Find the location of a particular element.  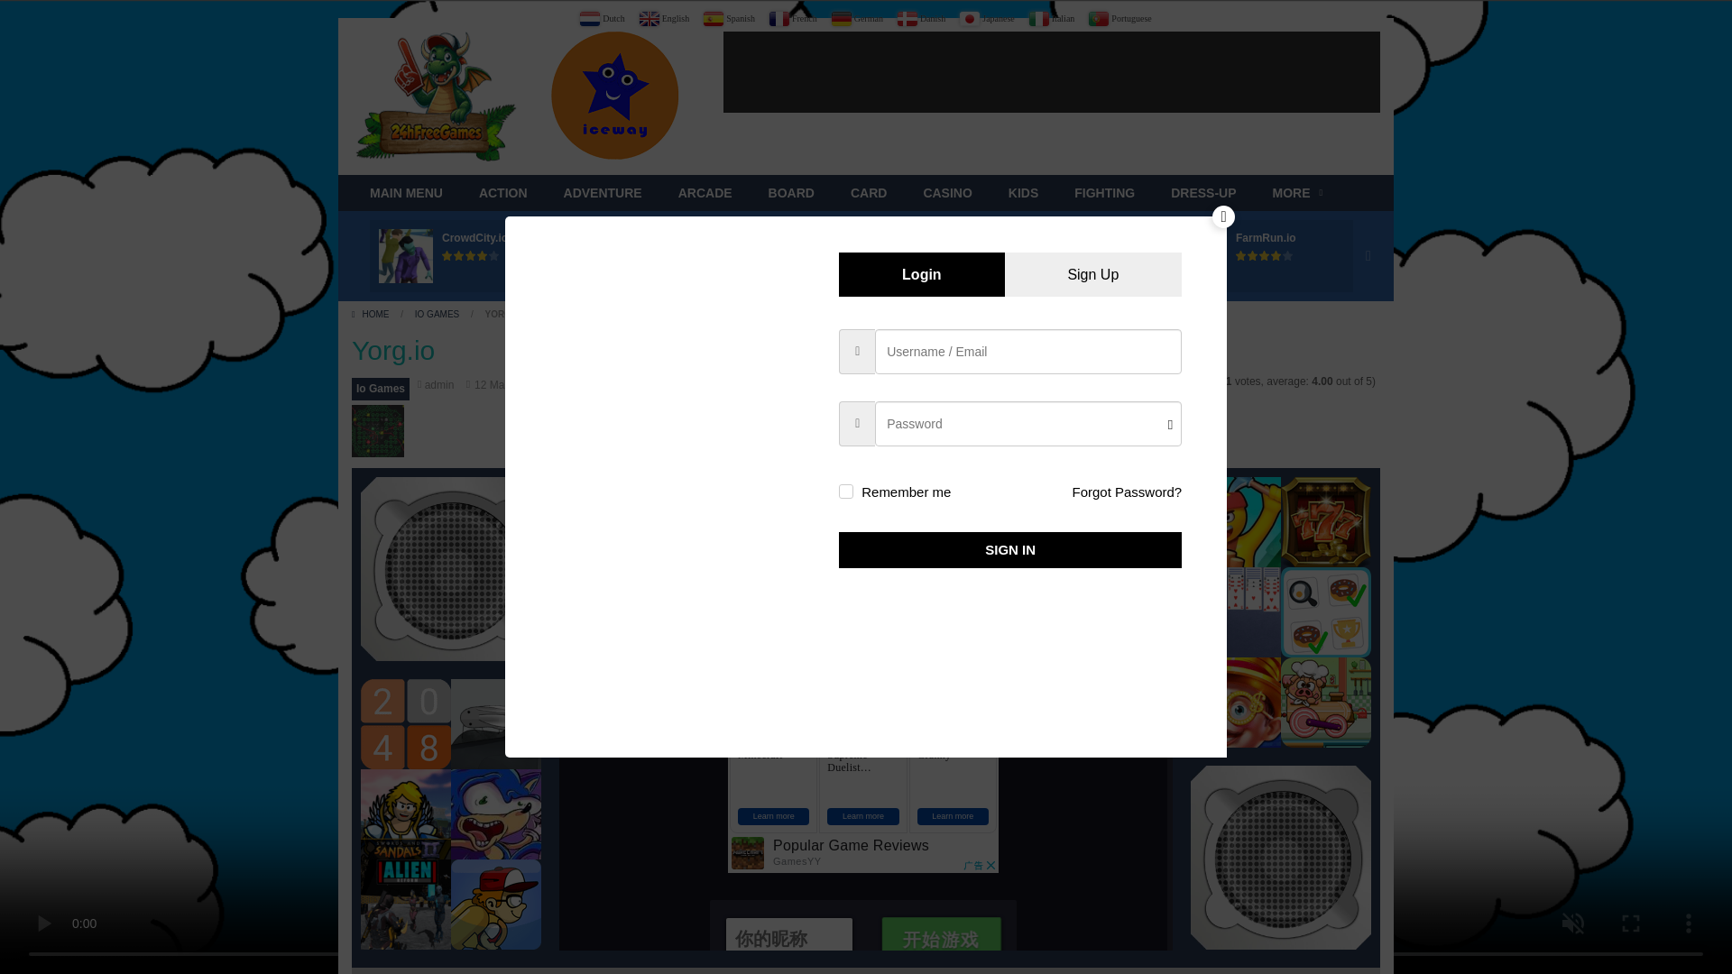

1 vote, average: 4.00 out of 5 is located at coordinates (483, 255).